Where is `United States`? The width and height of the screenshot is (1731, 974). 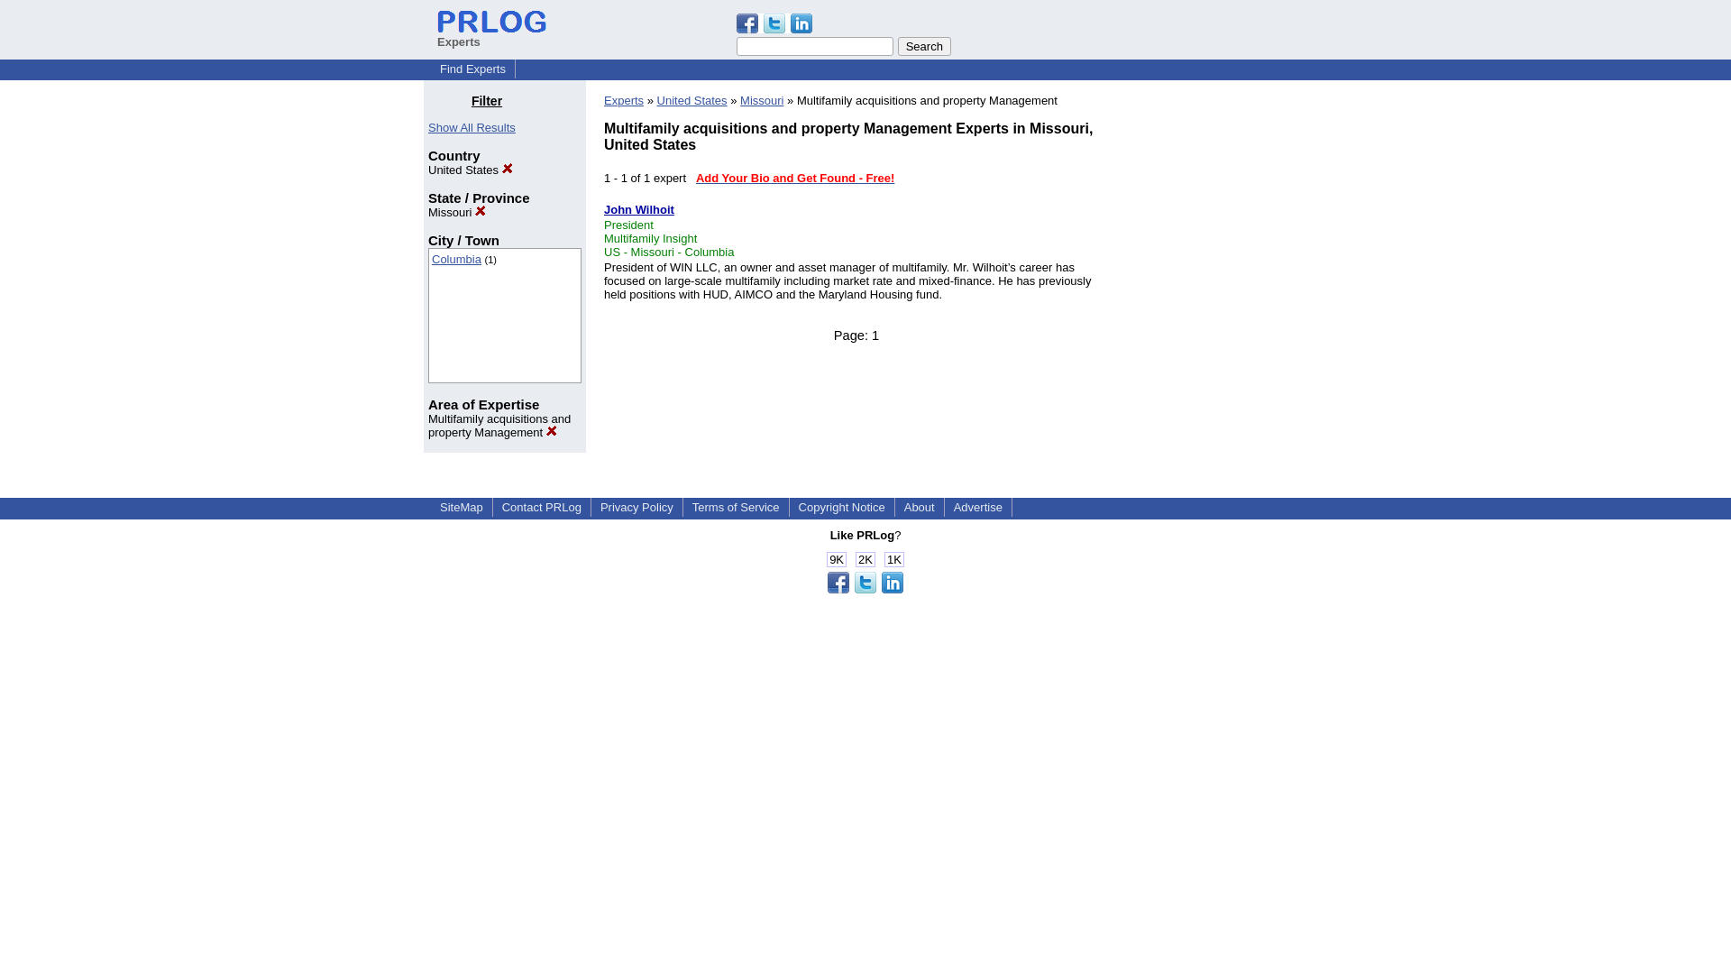
United States is located at coordinates (692, 99).